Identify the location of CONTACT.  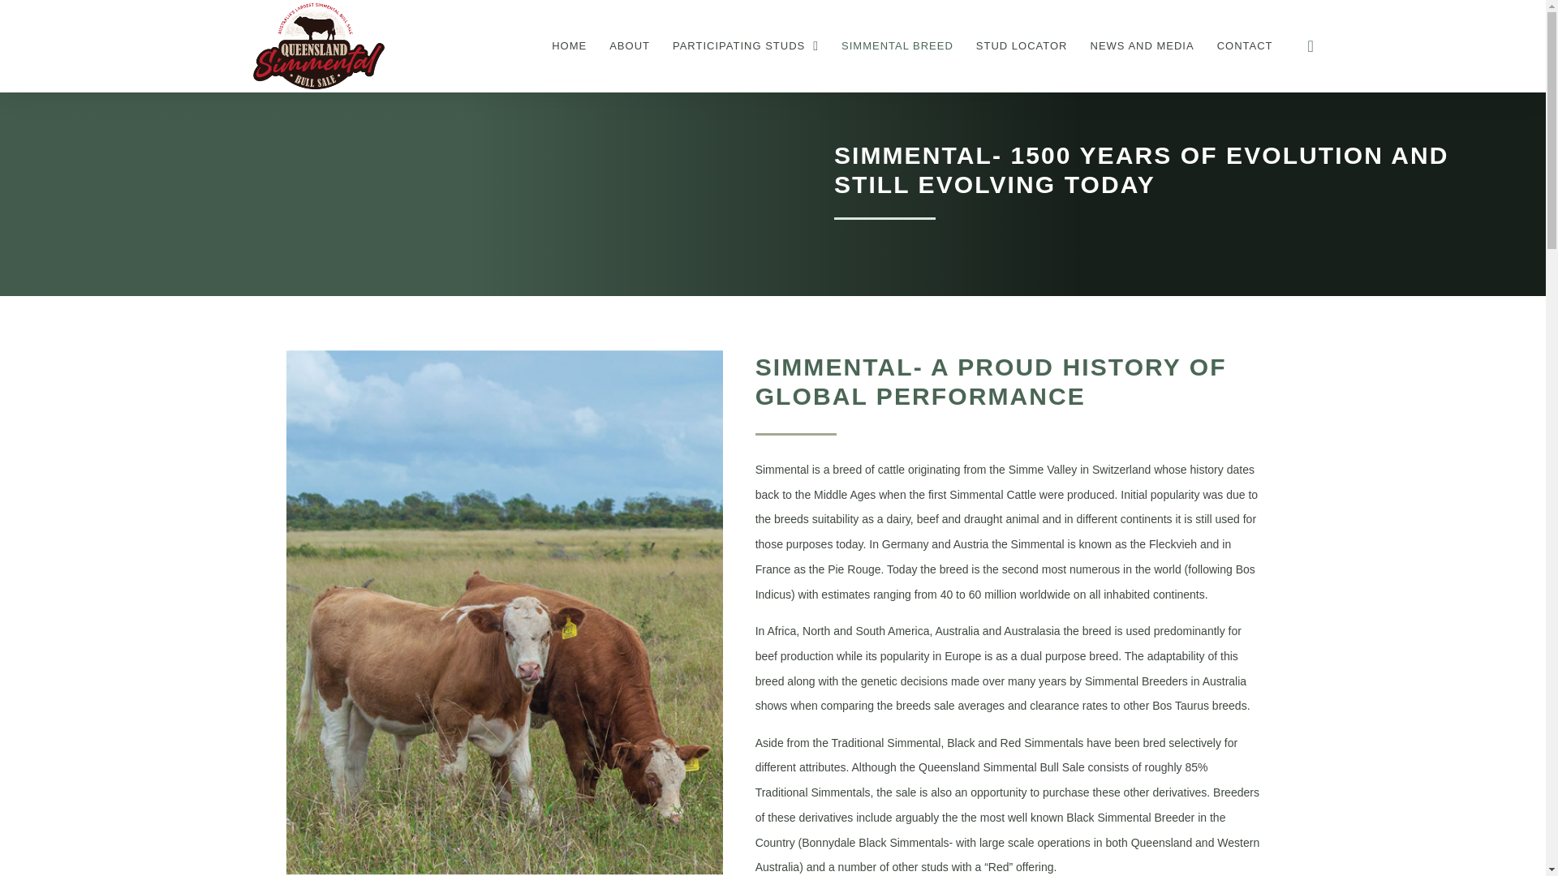
(1245, 46).